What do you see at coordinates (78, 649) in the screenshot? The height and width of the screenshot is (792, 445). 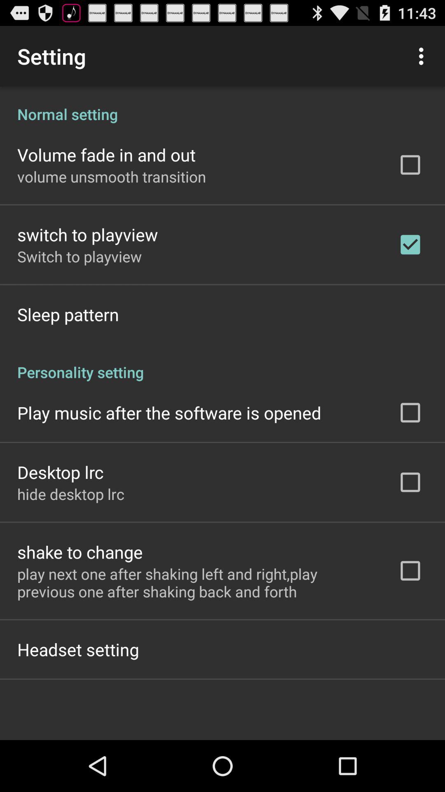 I see `flip to the headset setting app` at bounding box center [78, 649].